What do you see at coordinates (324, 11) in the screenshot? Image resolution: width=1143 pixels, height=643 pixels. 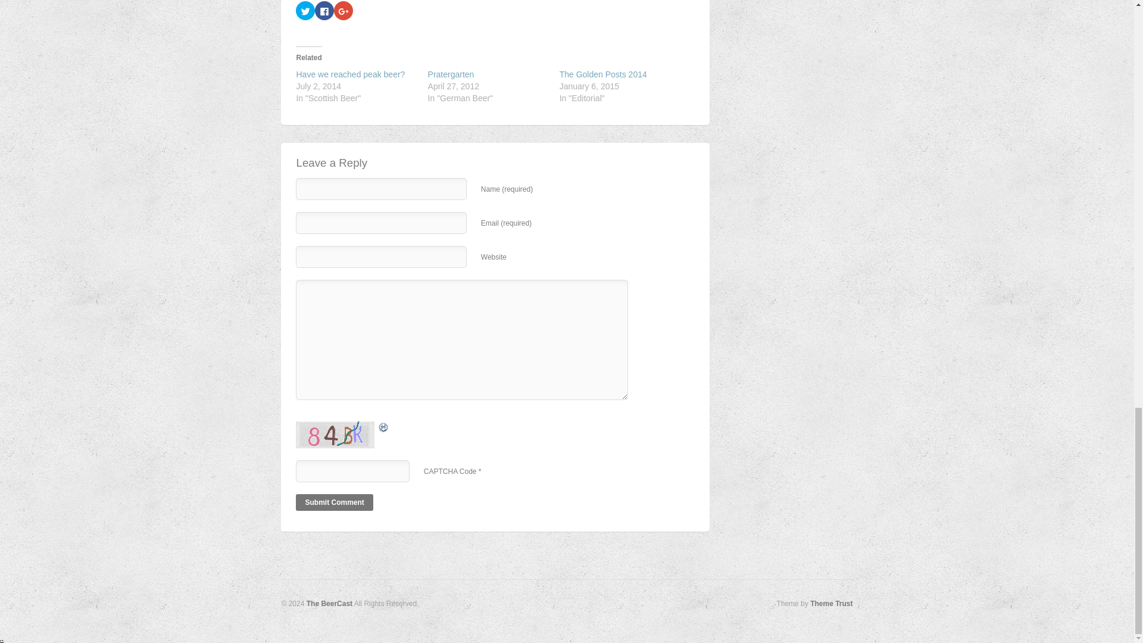 I see `Click to share on Facebook` at bounding box center [324, 11].